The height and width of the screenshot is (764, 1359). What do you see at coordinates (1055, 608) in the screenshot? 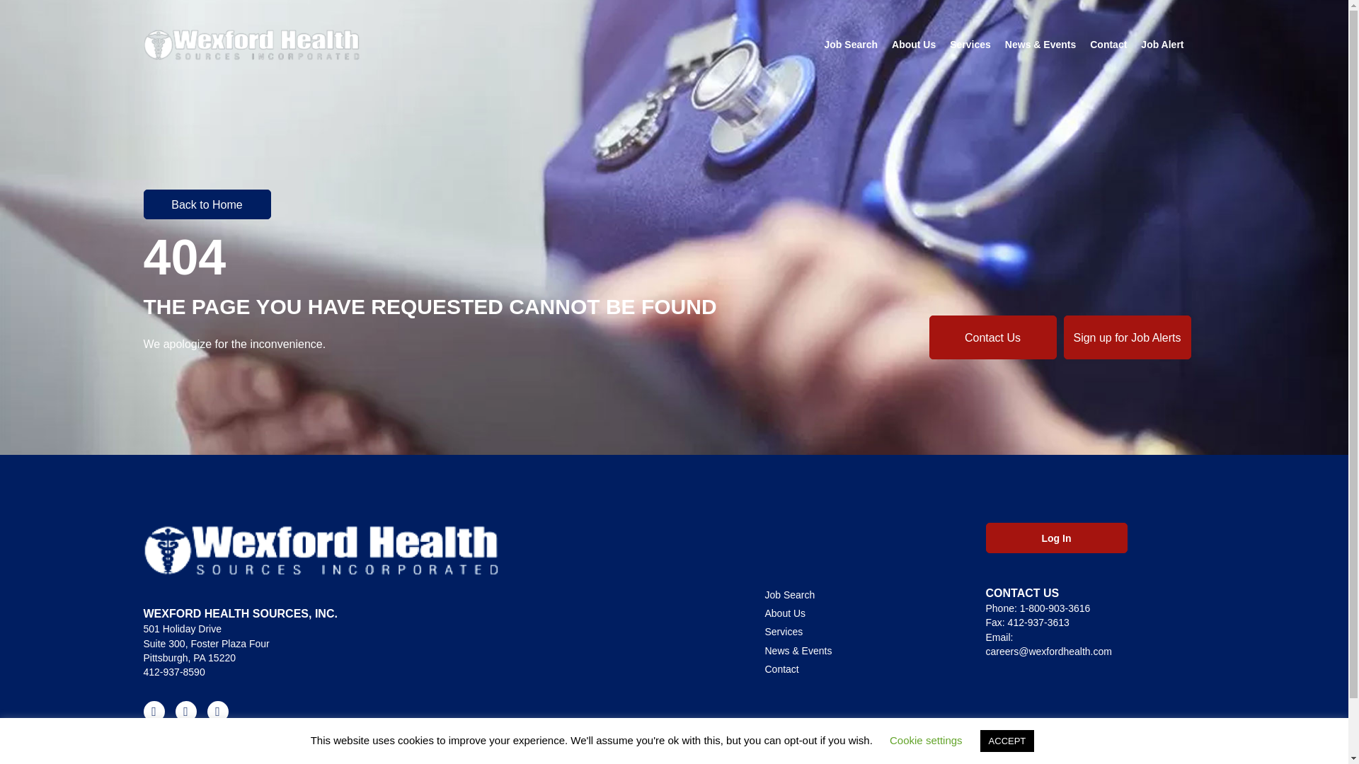
I see `1-800-903-3616` at bounding box center [1055, 608].